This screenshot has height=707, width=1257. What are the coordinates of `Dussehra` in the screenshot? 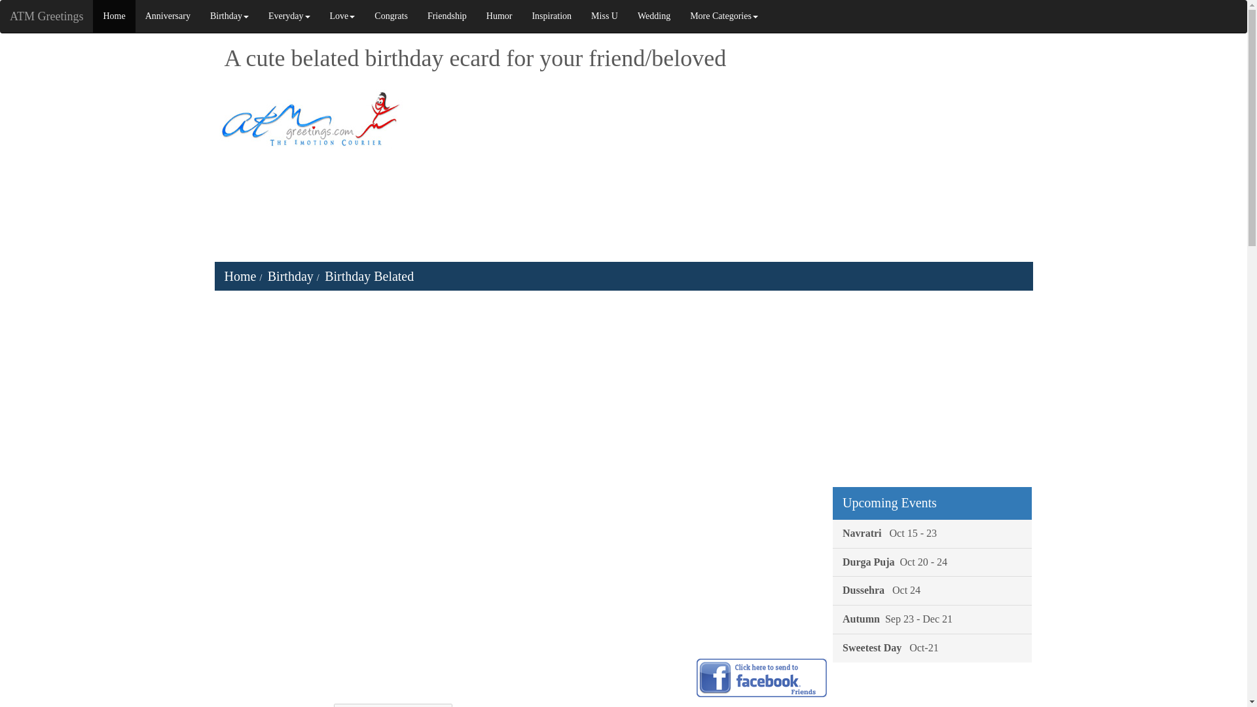 It's located at (932, 590).